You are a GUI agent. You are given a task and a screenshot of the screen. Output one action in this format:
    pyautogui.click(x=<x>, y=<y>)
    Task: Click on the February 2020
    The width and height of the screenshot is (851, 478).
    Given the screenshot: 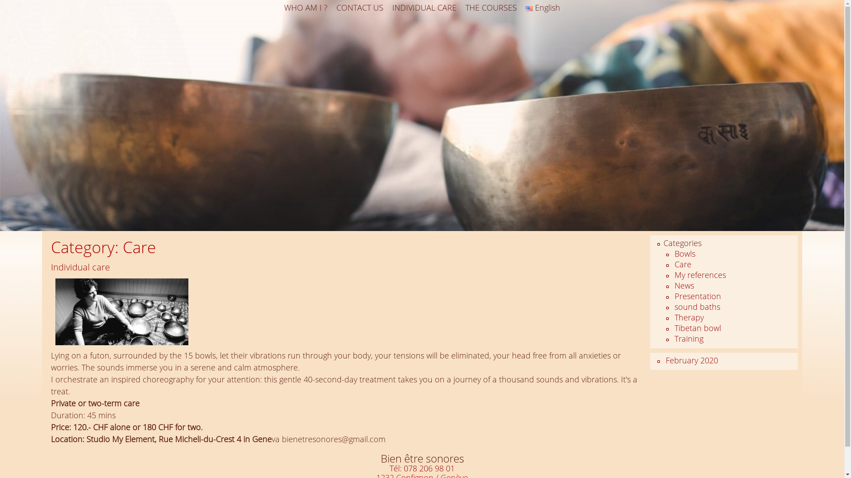 What is the action you would take?
    pyautogui.click(x=692, y=360)
    